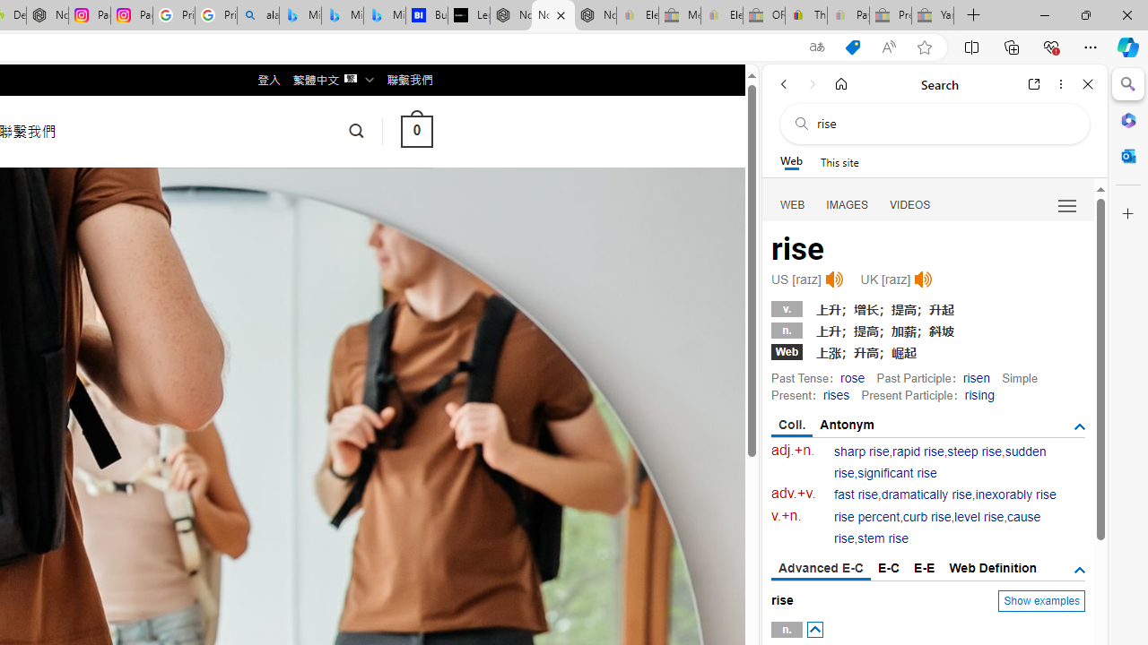  What do you see at coordinates (891, 16) in the screenshot?
I see `Press Room - eBay Inc. - Sleeping` at bounding box center [891, 16].